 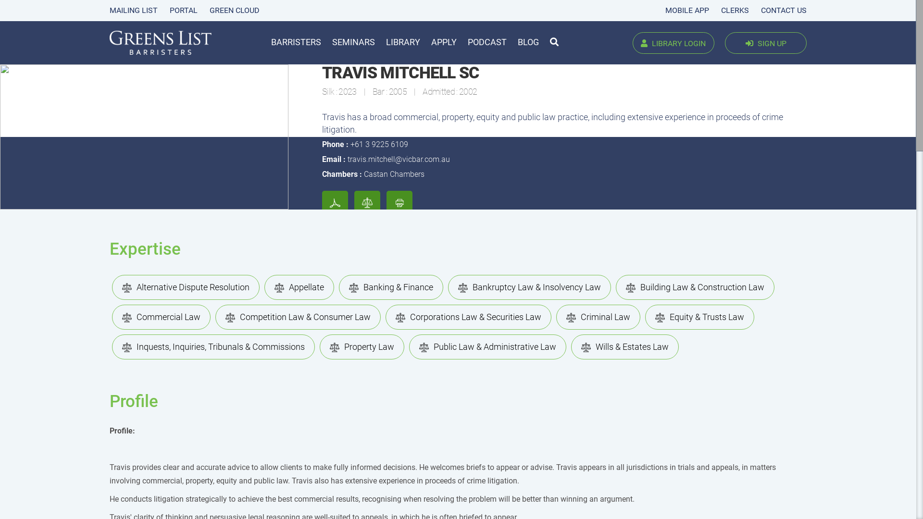 I want to click on LIBRARY, so click(x=403, y=42).